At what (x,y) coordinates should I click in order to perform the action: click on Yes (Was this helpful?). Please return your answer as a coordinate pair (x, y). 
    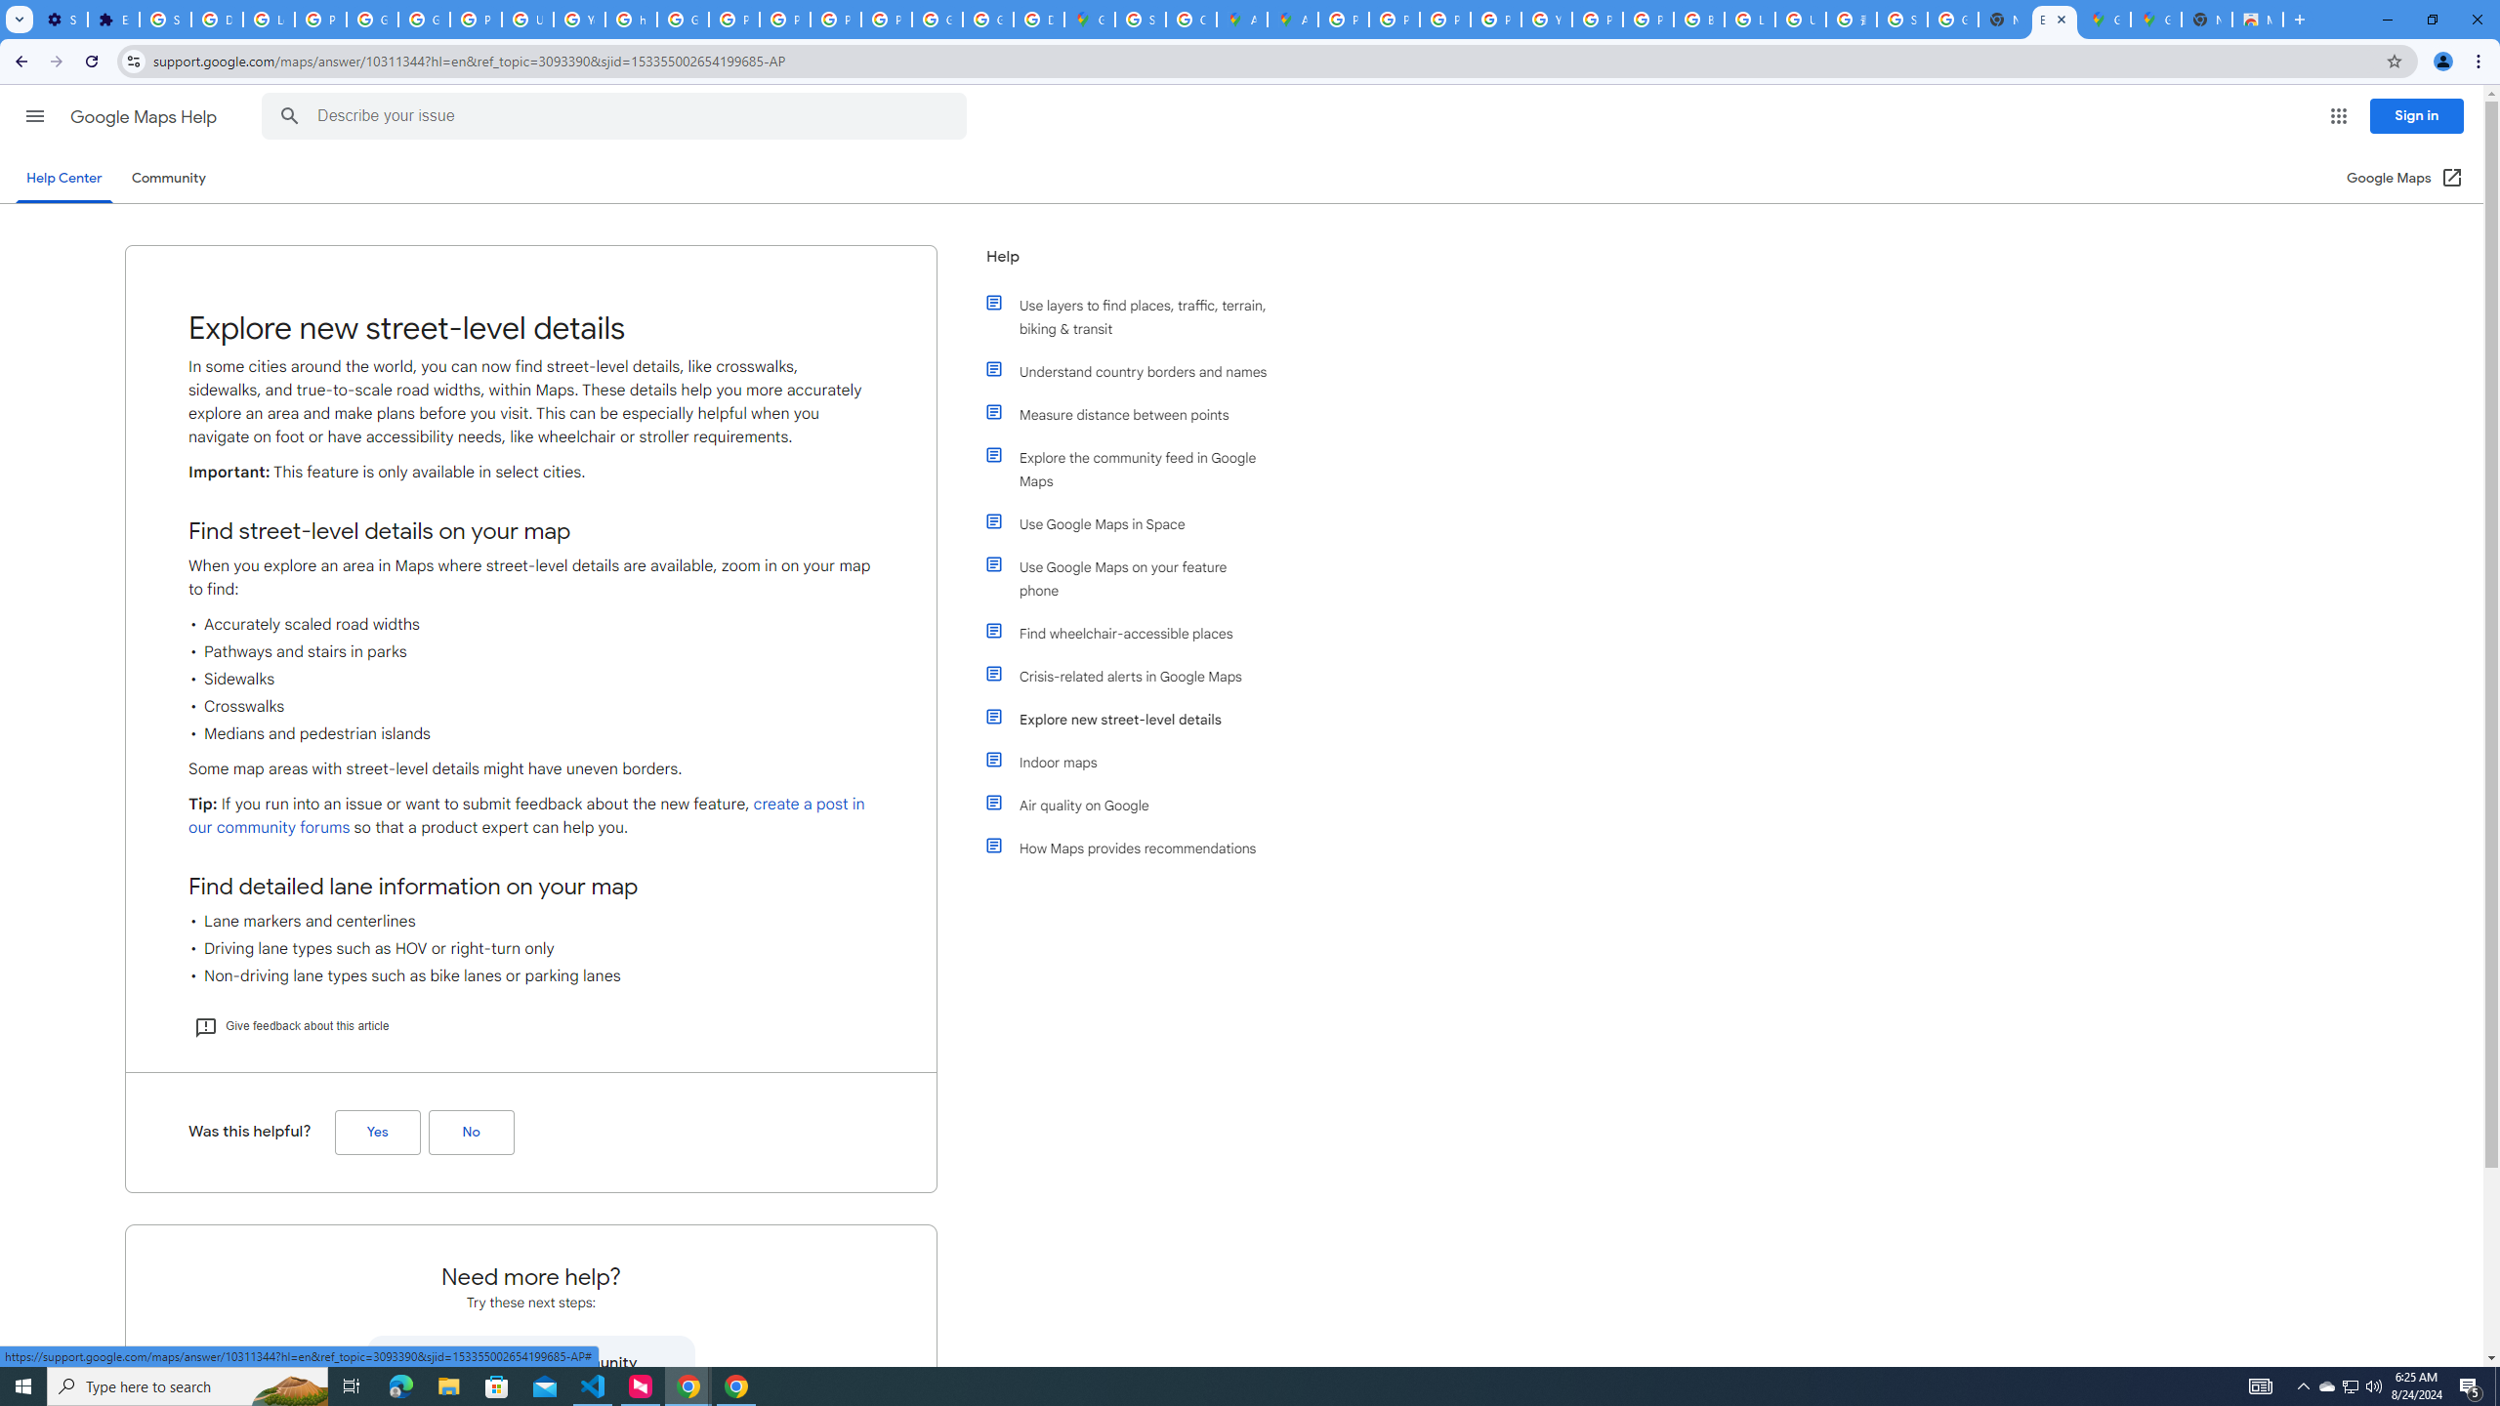
    Looking at the image, I should click on (377, 1133).